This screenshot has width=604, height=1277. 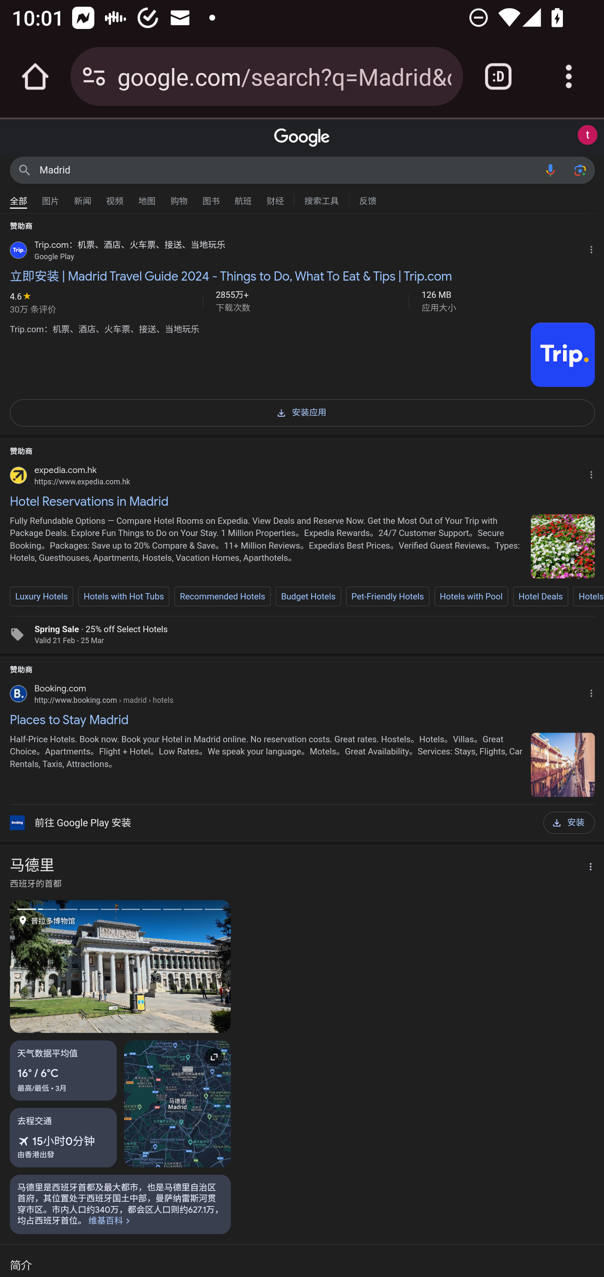 I want to click on 展开地图, so click(x=177, y=1103).